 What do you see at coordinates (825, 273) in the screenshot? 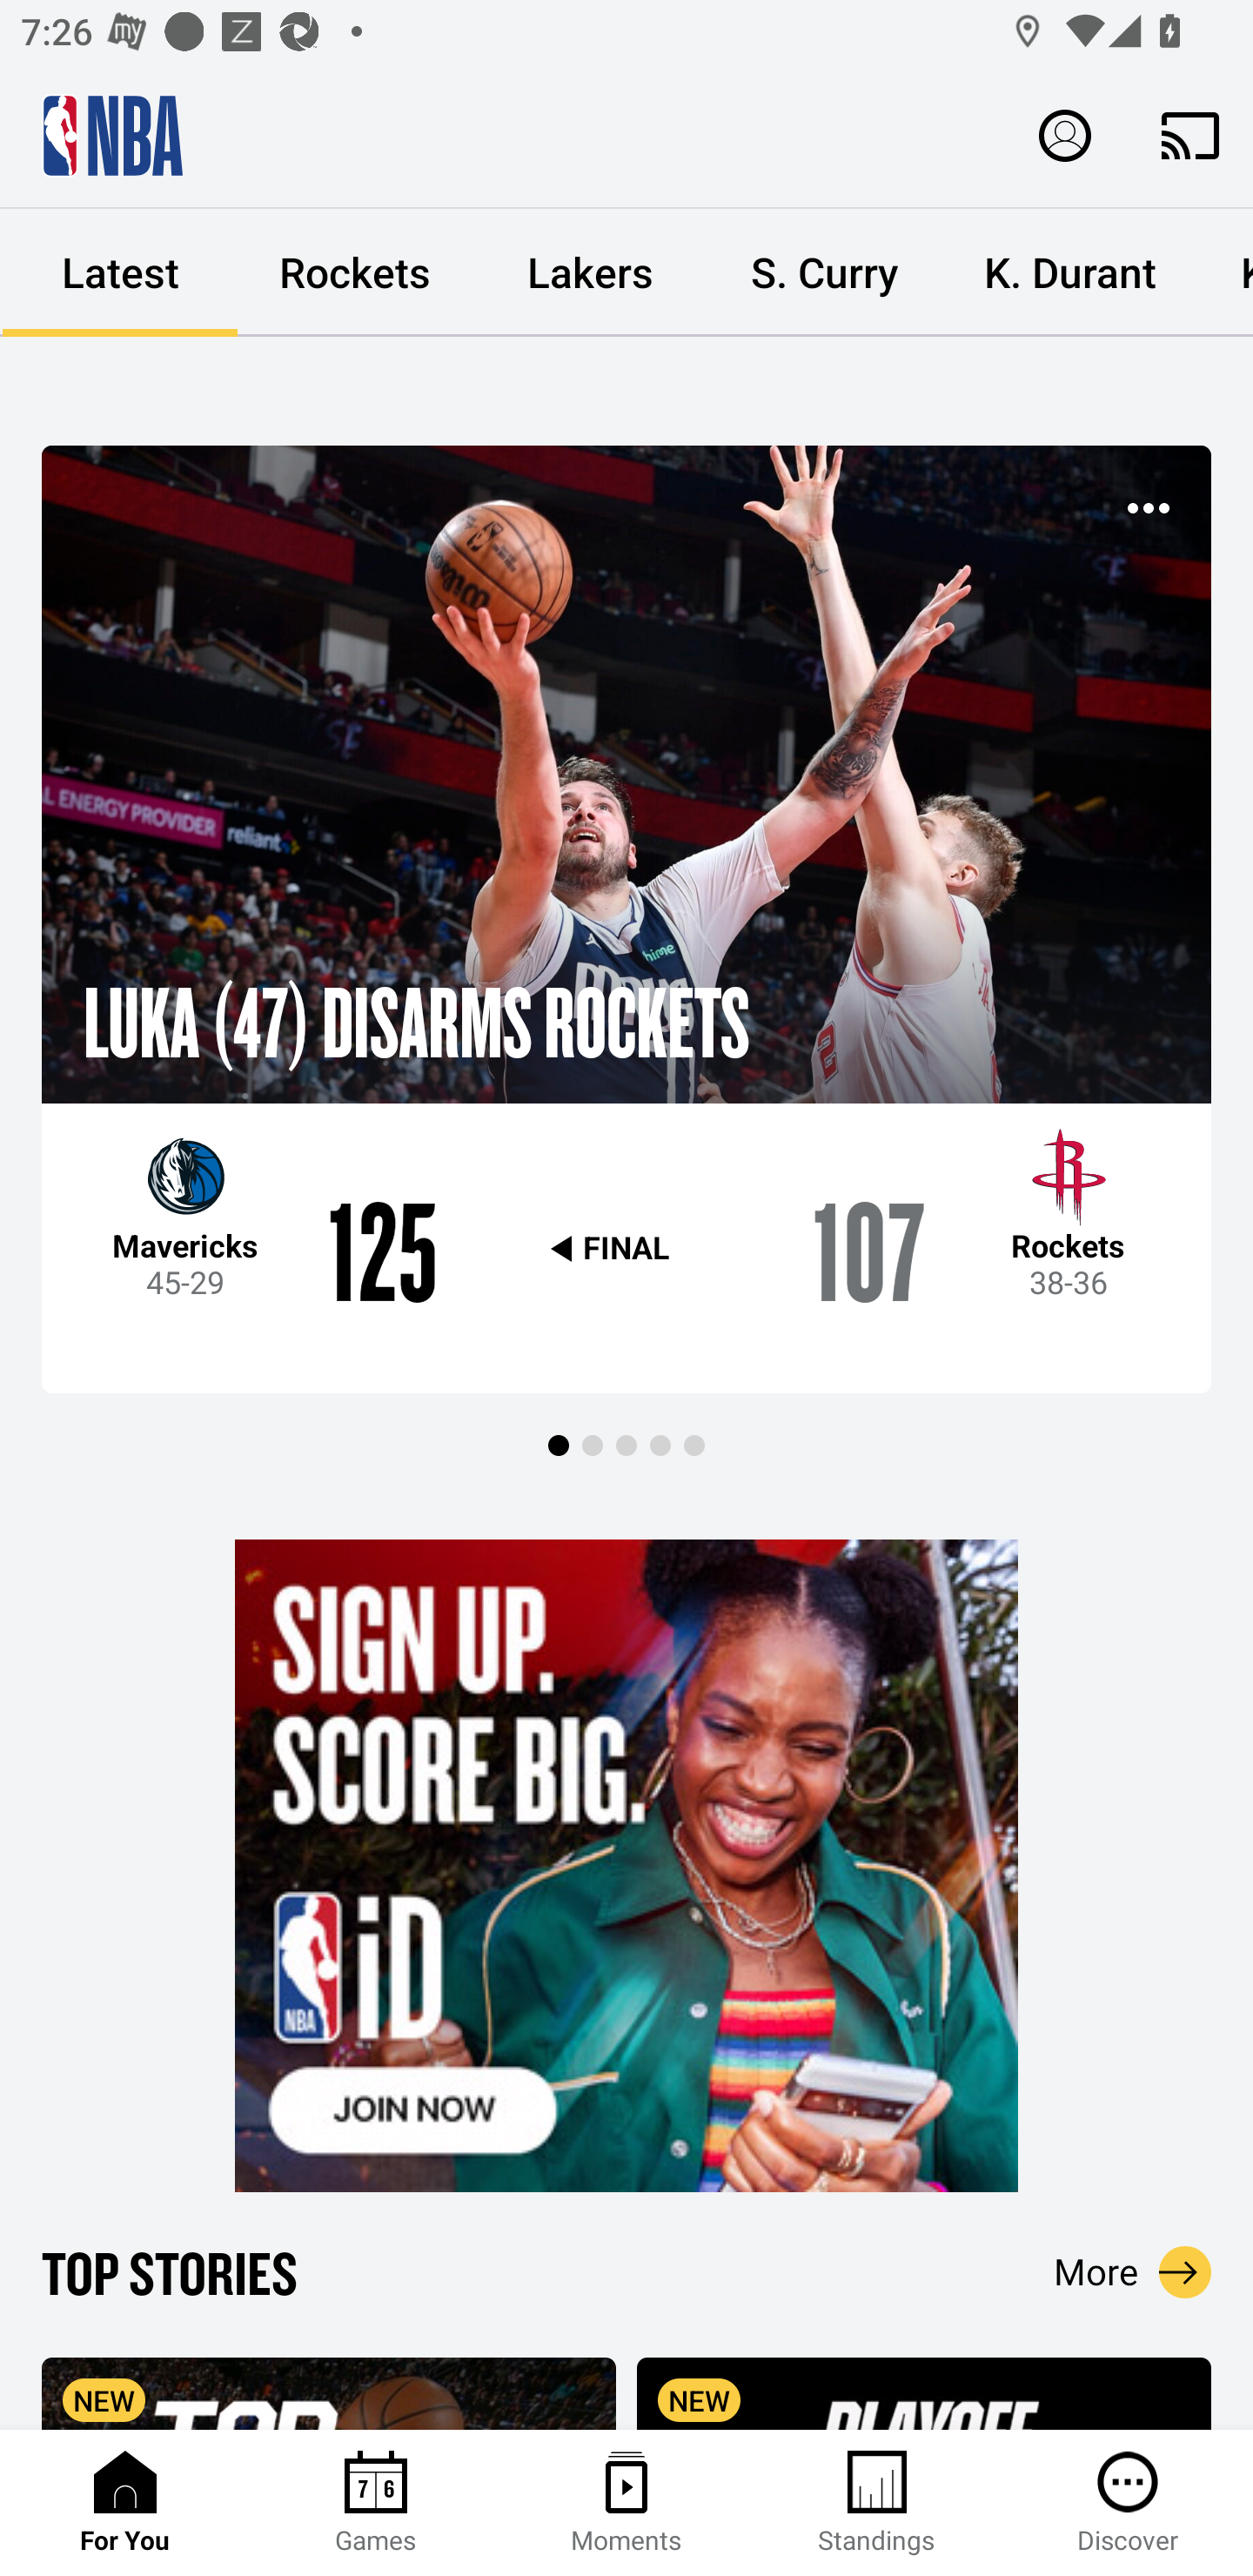
I see `S. Curry` at bounding box center [825, 273].